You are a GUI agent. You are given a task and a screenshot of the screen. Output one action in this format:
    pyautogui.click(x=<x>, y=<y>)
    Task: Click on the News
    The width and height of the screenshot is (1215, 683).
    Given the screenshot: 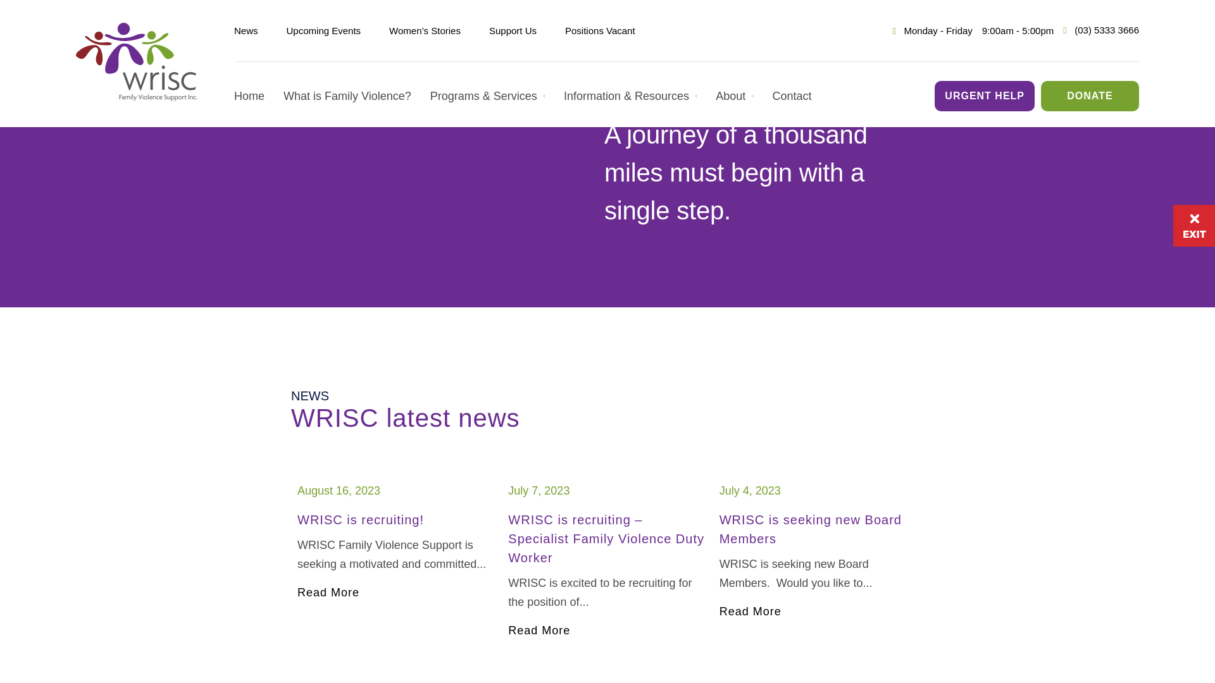 What is the action you would take?
    pyautogui.click(x=246, y=30)
    